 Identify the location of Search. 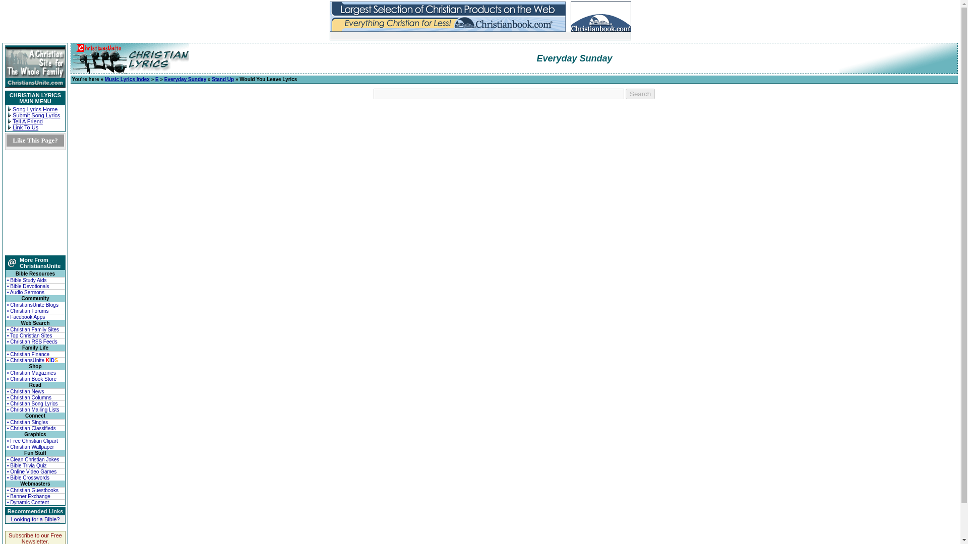
(640, 94).